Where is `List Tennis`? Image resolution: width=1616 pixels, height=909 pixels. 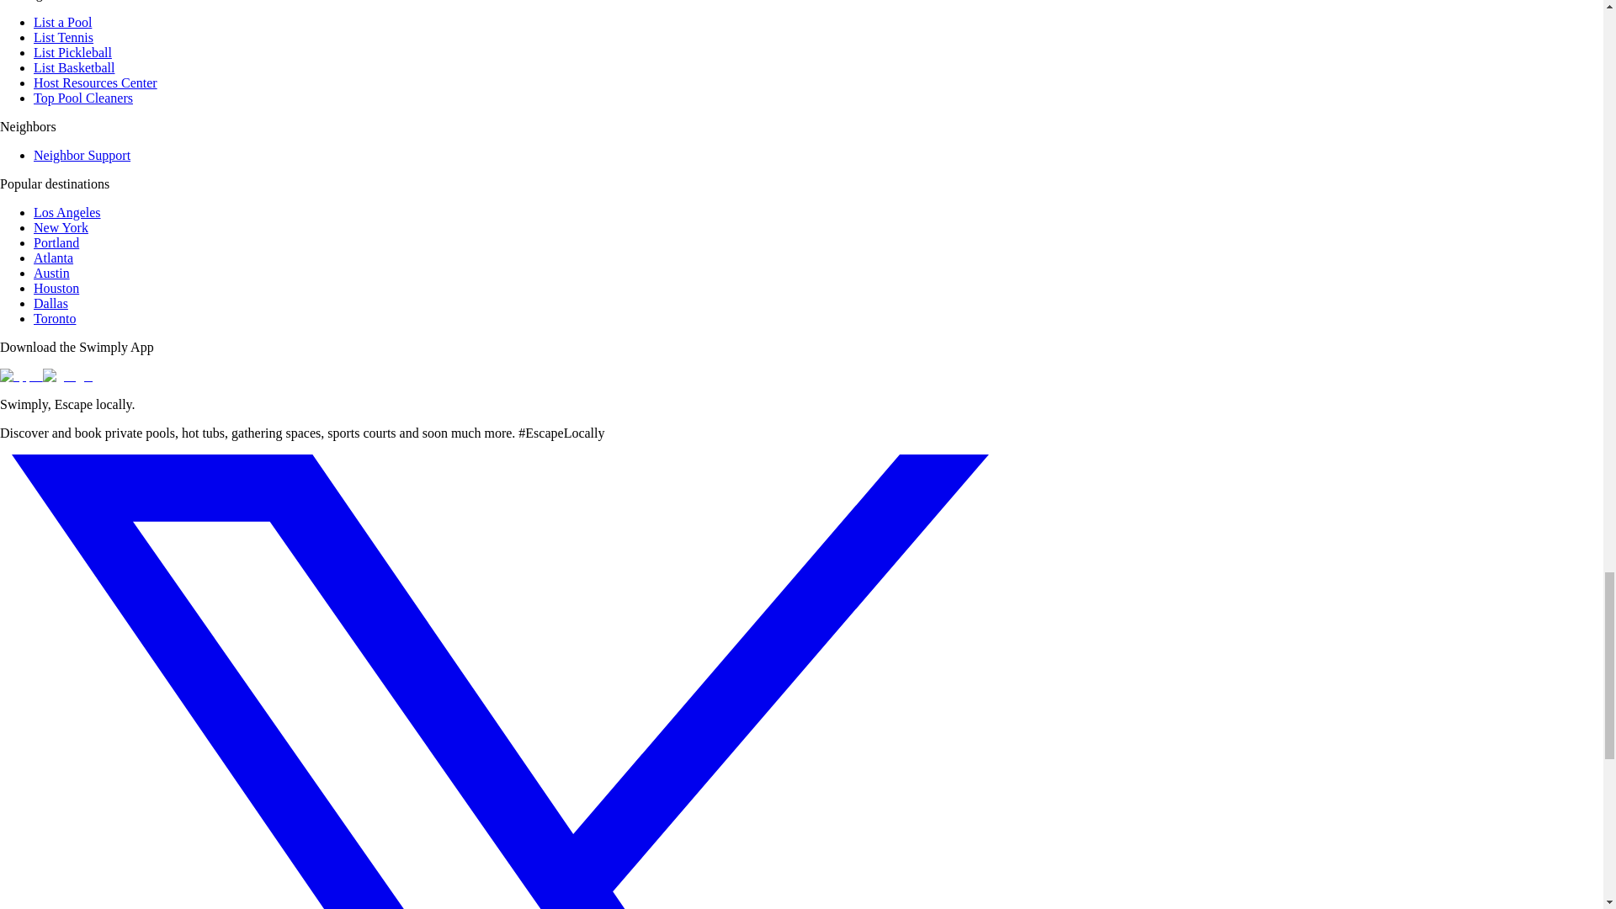
List Tennis is located at coordinates (64, 37).